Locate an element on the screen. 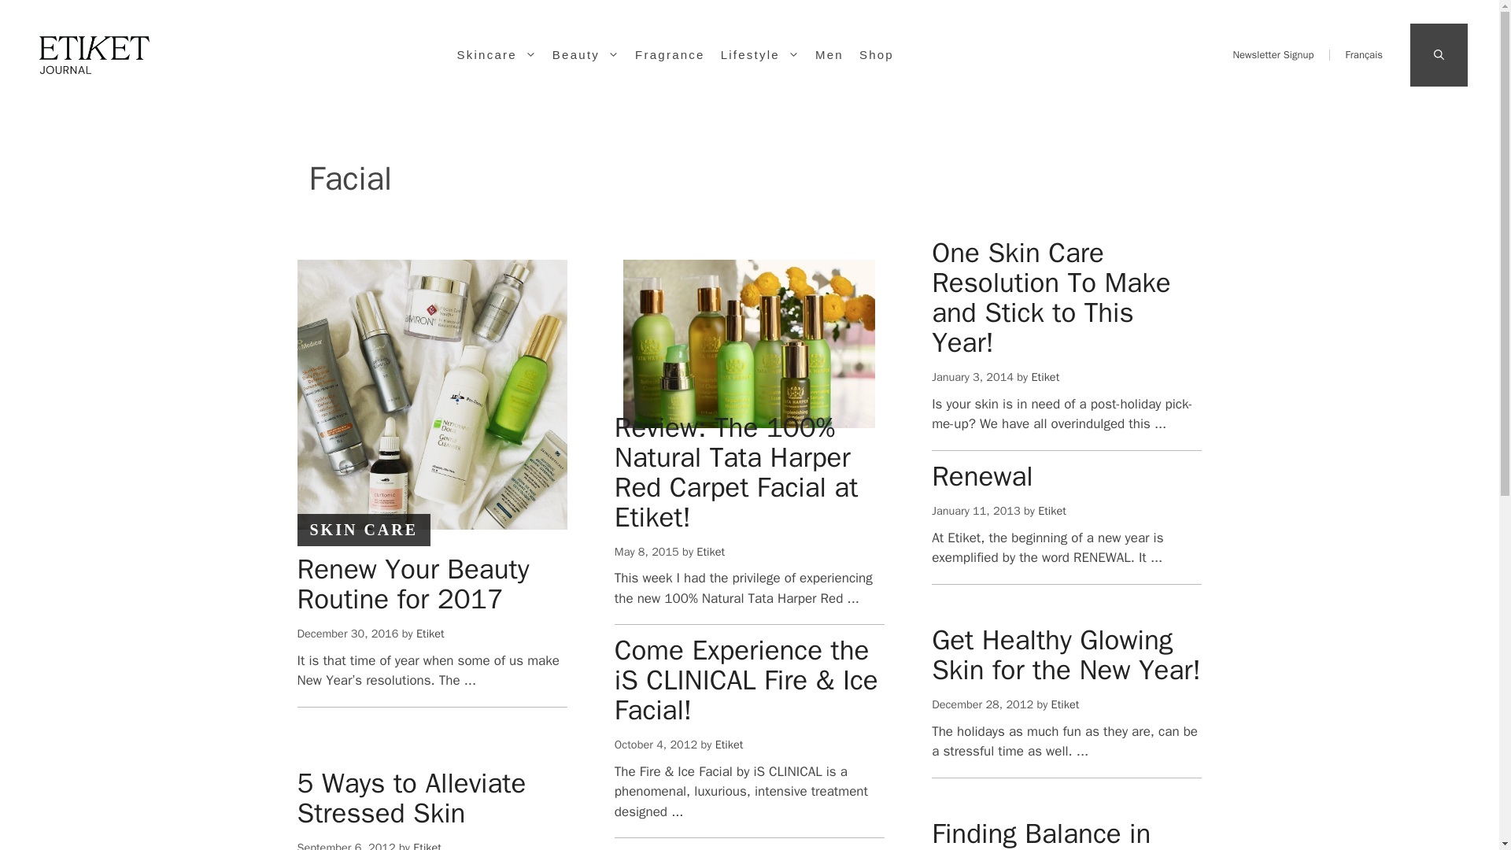  View all posts by Etiket is located at coordinates (1044, 376).